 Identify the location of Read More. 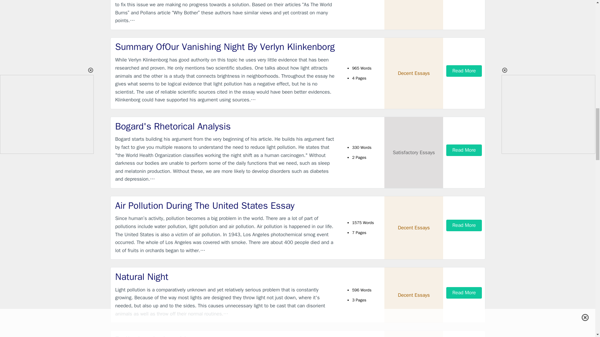
(464, 293).